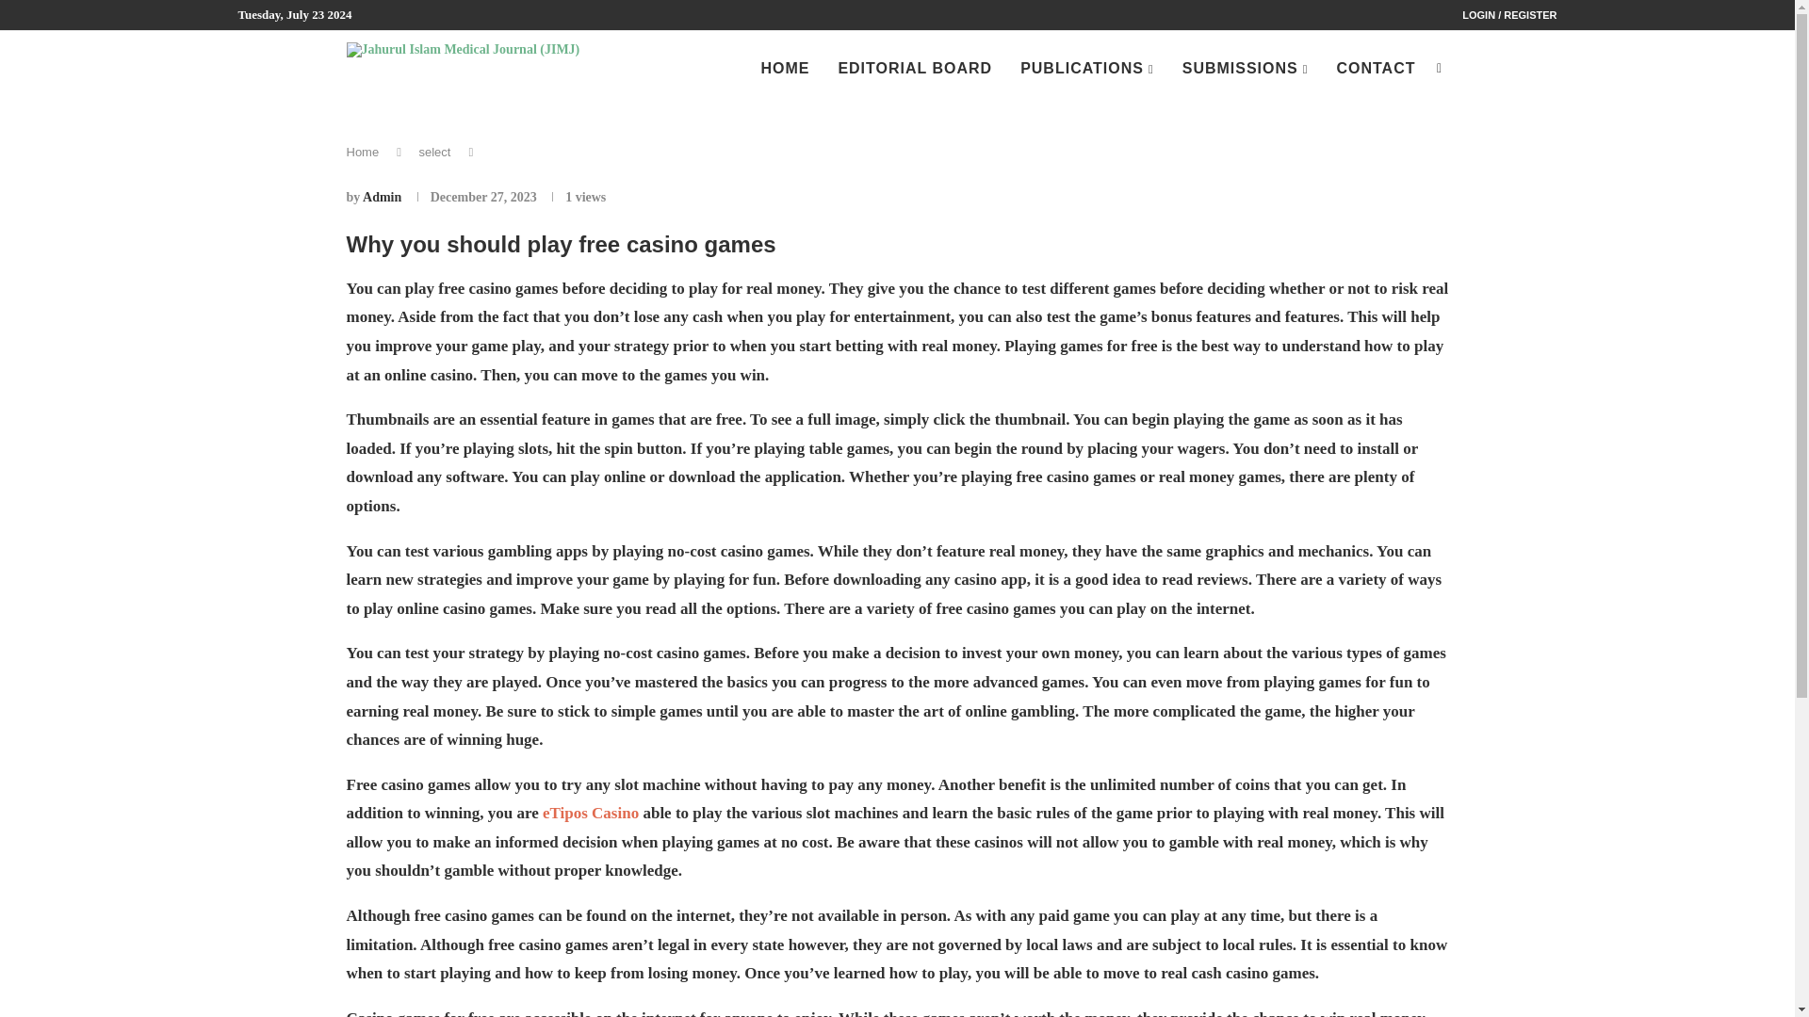  What do you see at coordinates (1376, 69) in the screenshot?
I see `CONTACT` at bounding box center [1376, 69].